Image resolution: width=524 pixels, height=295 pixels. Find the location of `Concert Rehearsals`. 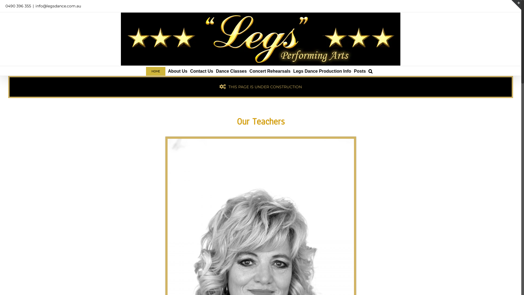

Concert Rehearsals is located at coordinates (270, 71).